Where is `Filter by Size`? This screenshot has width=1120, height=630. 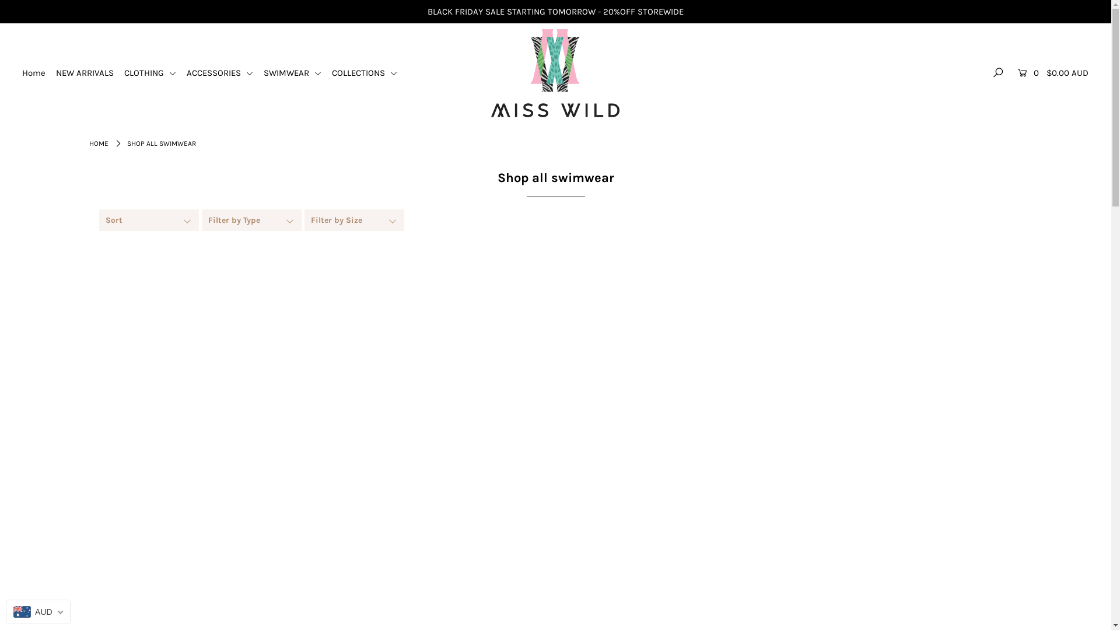
Filter by Size is located at coordinates (356, 220).